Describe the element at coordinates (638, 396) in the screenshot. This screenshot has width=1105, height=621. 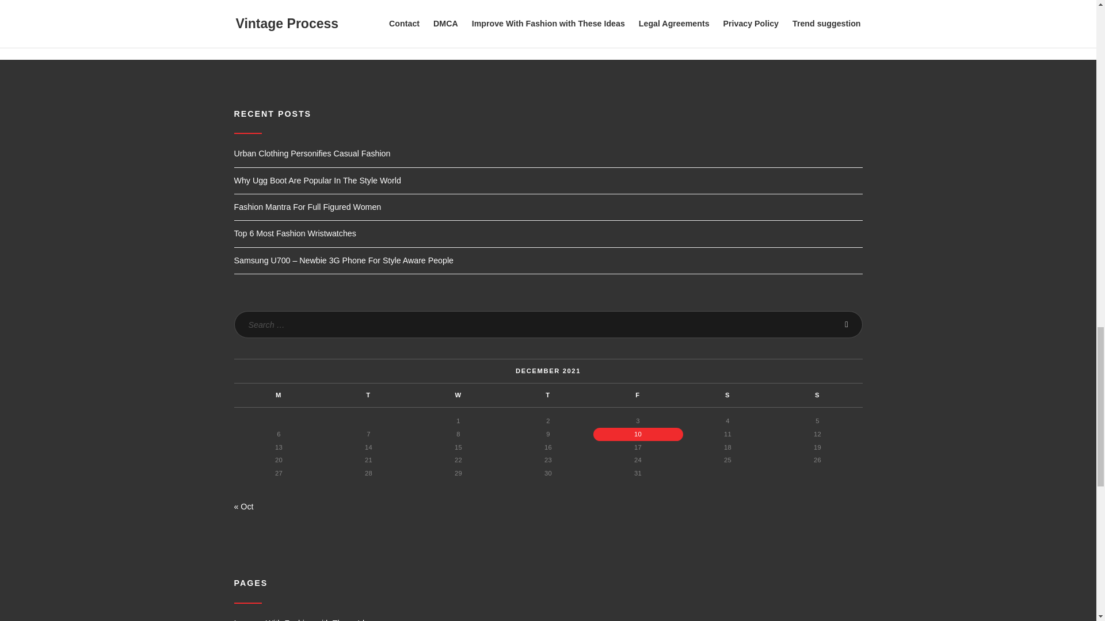
I see `Friday` at that location.